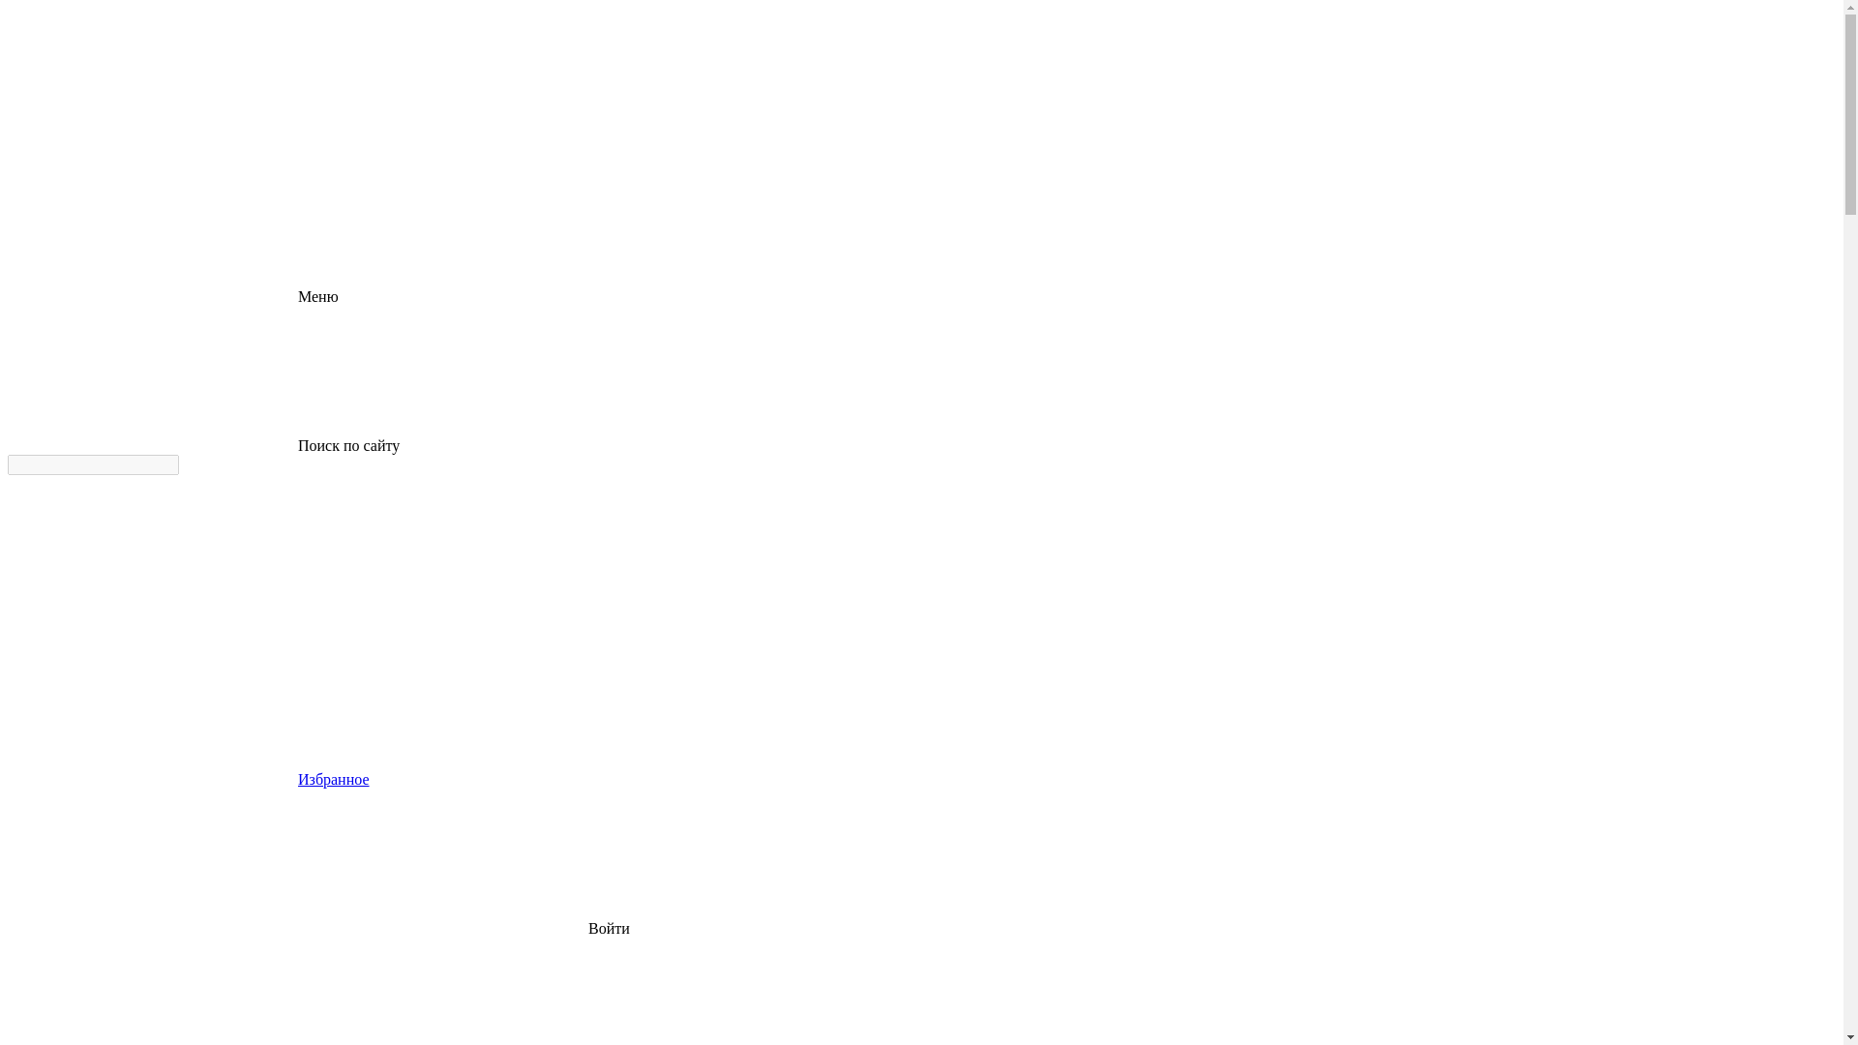  What do you see at coordinates (153, 147) in the screenshot?
I see `logo` at bounding box center [153, 147].